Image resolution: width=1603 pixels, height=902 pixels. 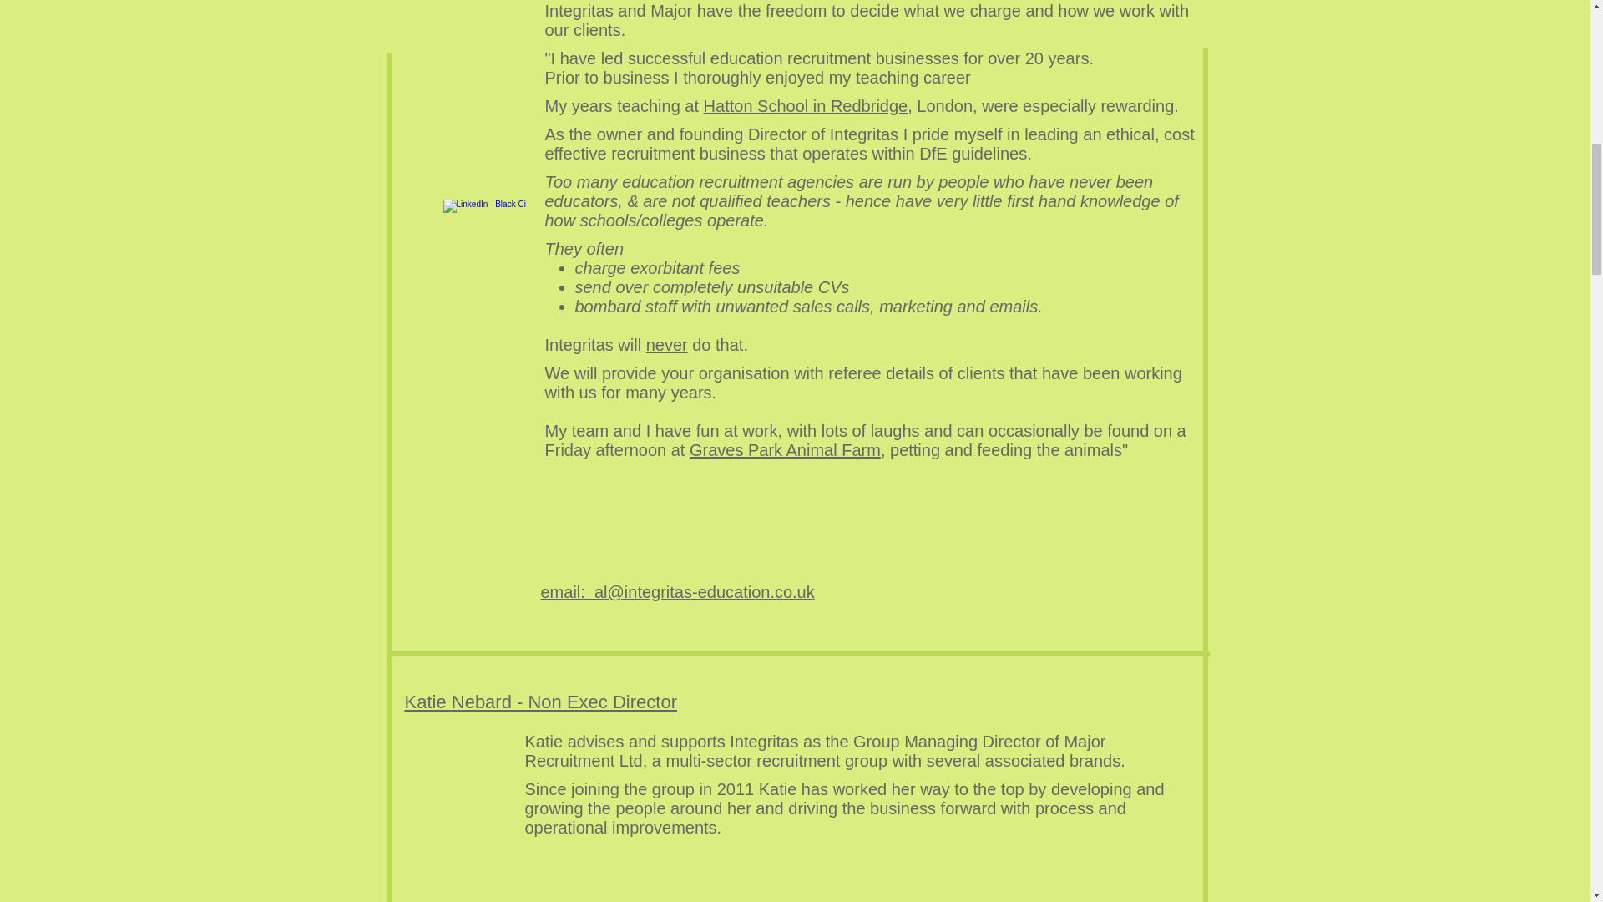 What do you see at coordinates (539, 702) in the screenshot?
I see `Katie Nebard - Non Exec Director` at bounding box center [539, 702].